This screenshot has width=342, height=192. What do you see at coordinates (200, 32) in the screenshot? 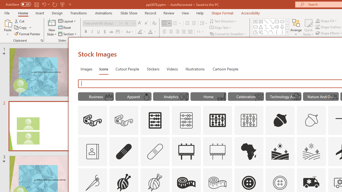
I see `Columns` at bounding box center [200, 32].